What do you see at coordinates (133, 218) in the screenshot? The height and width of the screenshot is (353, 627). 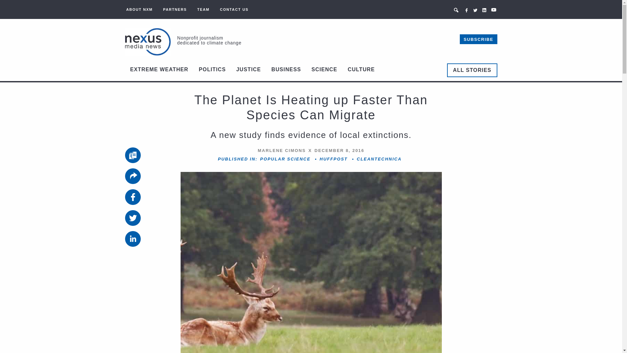 I see `Share on Twitter` at bounding box center [133, 218].